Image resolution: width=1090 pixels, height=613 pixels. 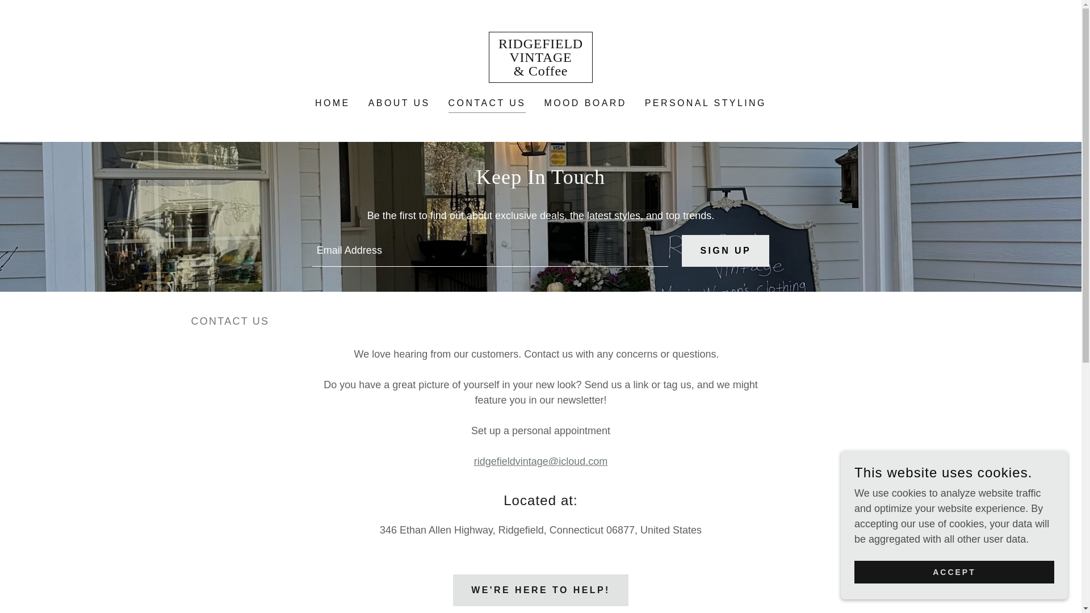 I want to click on WE'RE HERE TO HELP!, so click(x=540, y=590).